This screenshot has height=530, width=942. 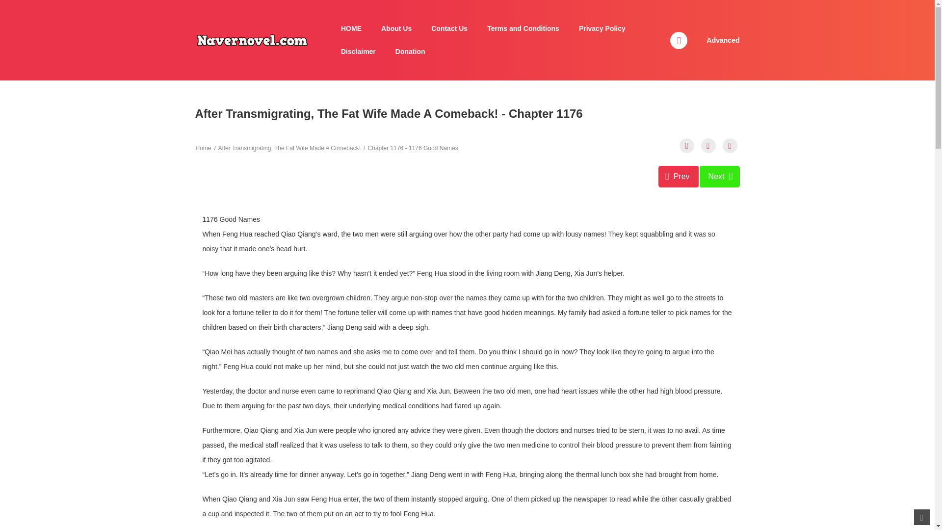 What do you see at coordinates (449, 28) in the screenshot?
I see `Contact Us` at bounding box center [449, 28].